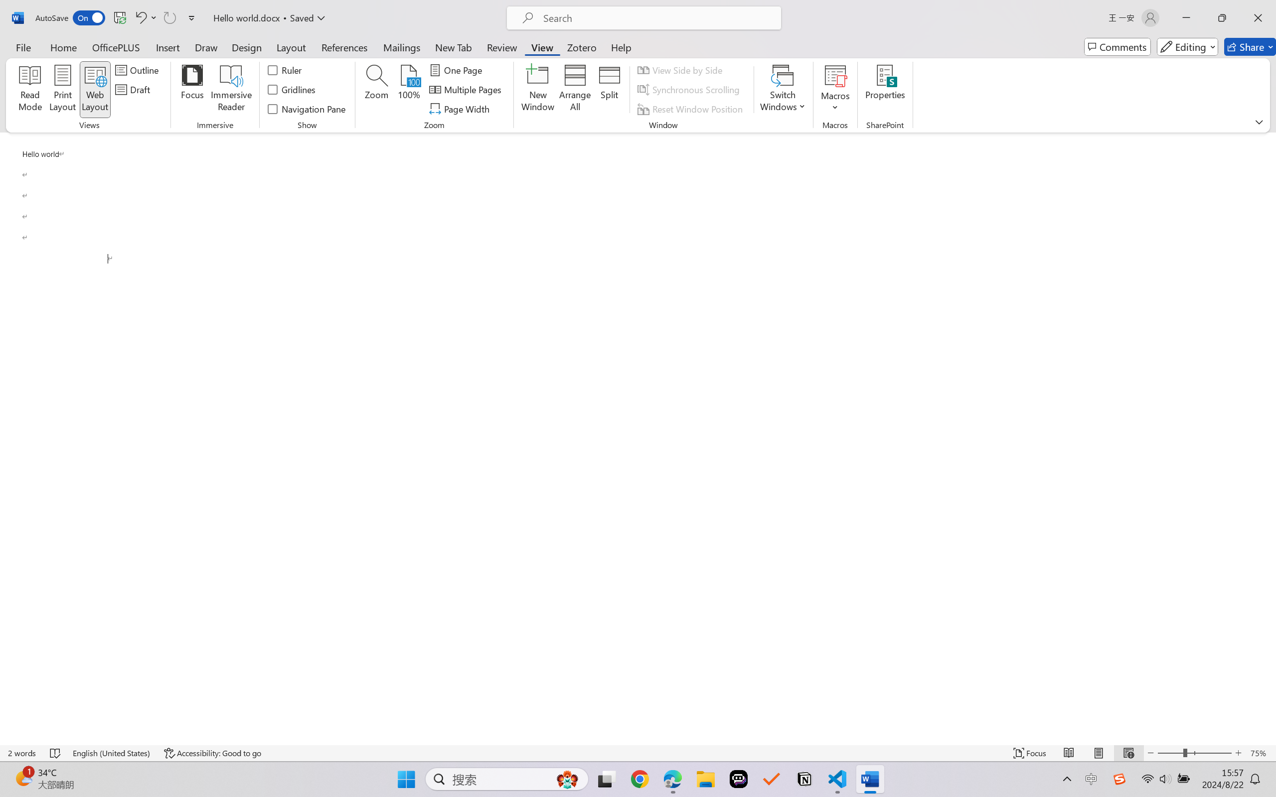 The width and height of the screenshot is (1276, 797). Describe the element at coordinates (581, 47) in the screenshot. I see `Zotero` at that location.